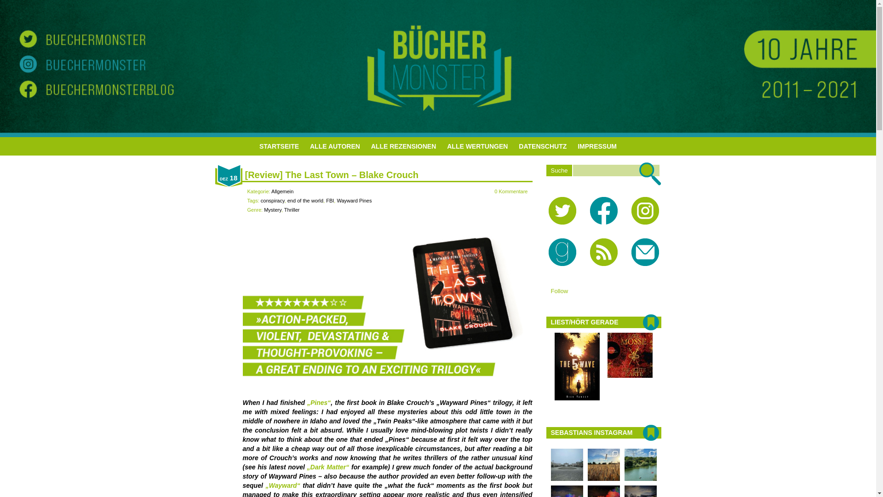 The width and height of the screenshot is (883, 497). I want to click on conspiracy, so click(272, 200).